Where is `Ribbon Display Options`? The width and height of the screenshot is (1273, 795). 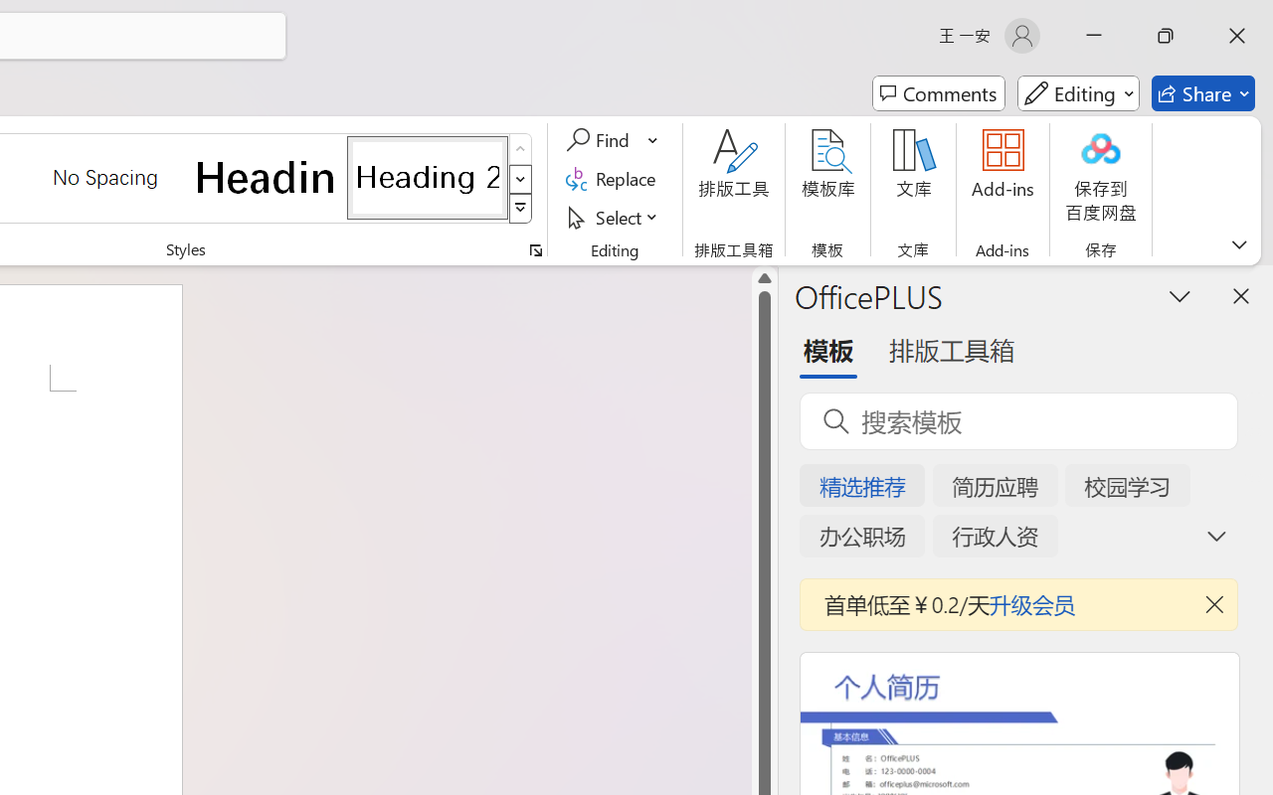 Ribbon Display Options is located at coordinates (1239, 244).